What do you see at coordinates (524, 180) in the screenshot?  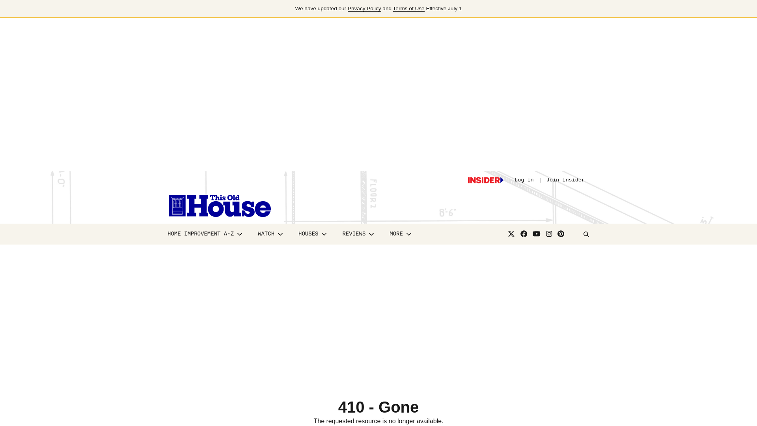 I see `Log In` at bounding box center [524, 180].